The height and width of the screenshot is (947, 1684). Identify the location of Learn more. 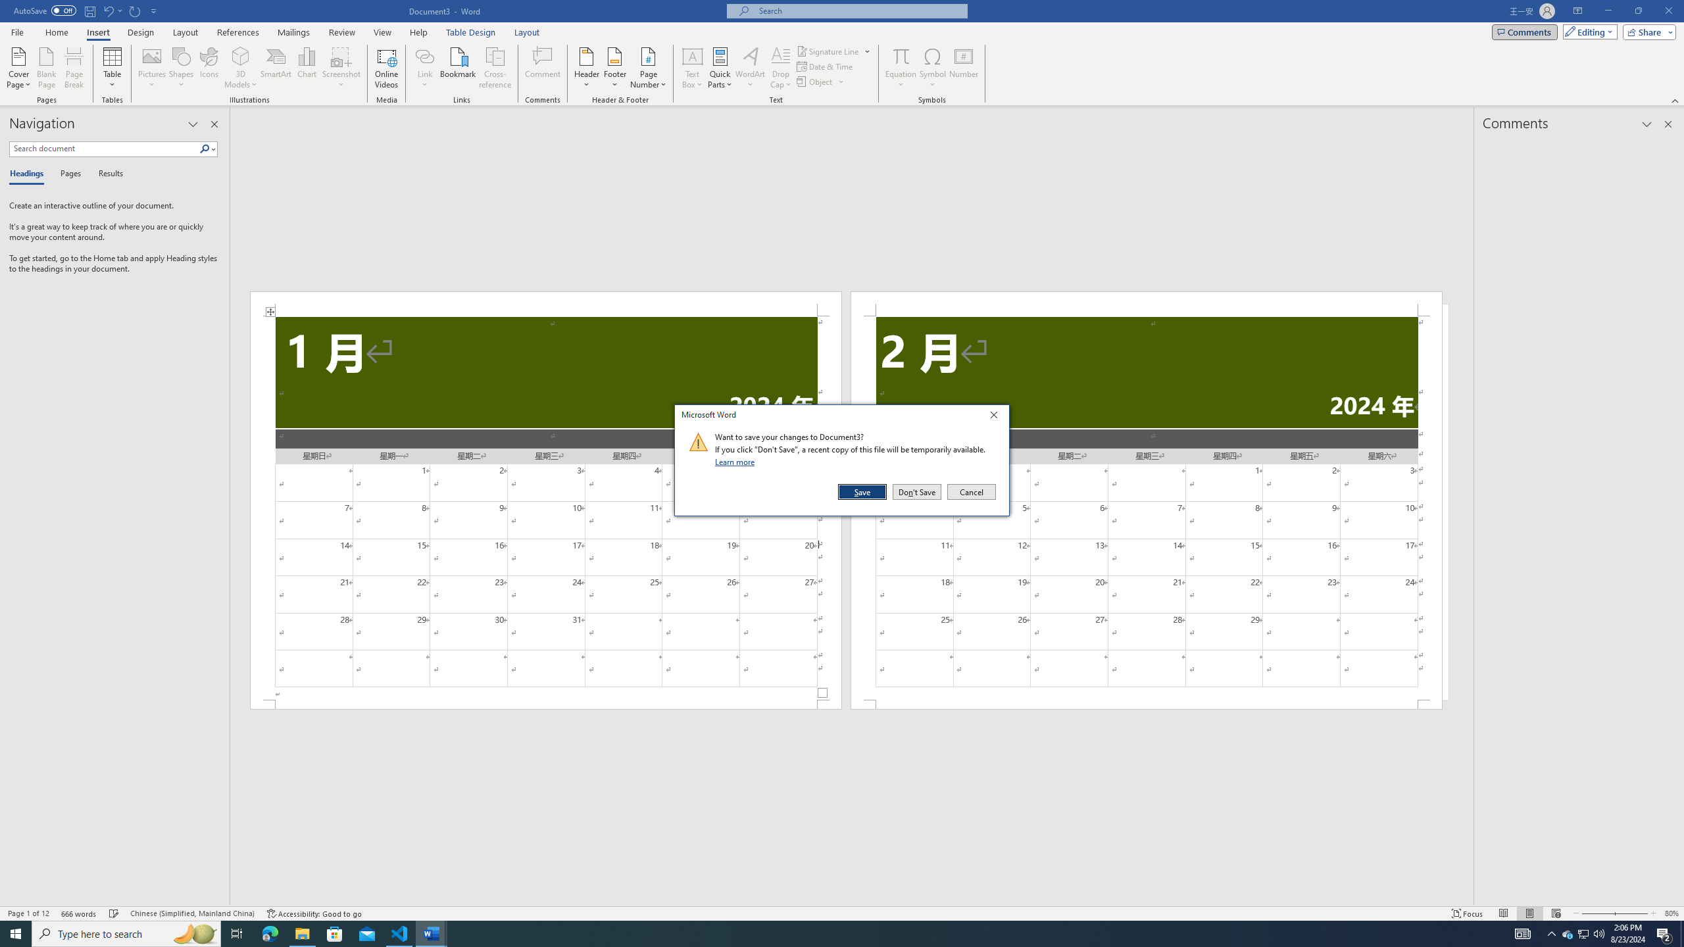
(192, 913).